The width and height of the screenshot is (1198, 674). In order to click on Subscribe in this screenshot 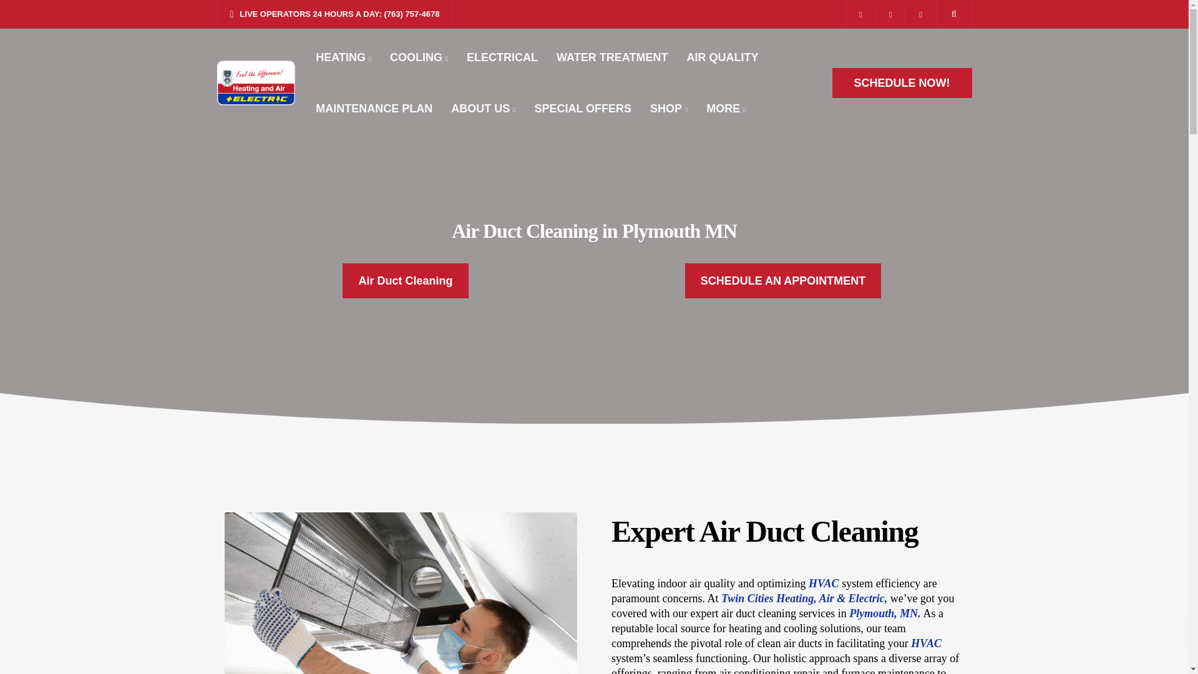, I will do `click(674, 525)`.